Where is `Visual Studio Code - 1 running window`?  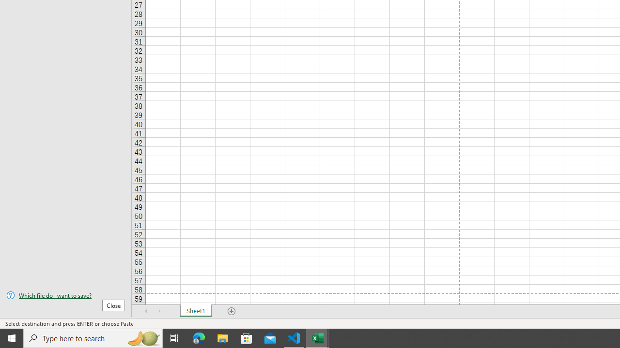 Visual Studio Code - 1 running window is located at coordinates (294, 338).